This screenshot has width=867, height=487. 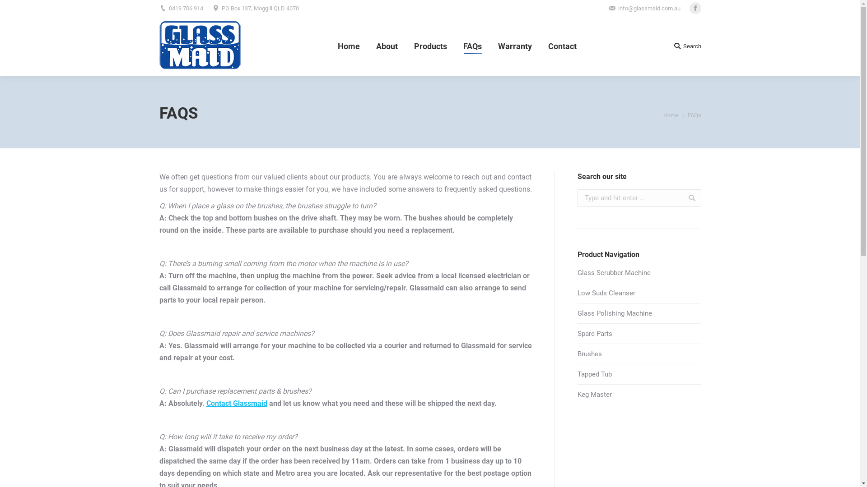 What do you see at coordinates (594, 395) in the screenshot?
I see `Keg Master` at bounding box center [594, 395].